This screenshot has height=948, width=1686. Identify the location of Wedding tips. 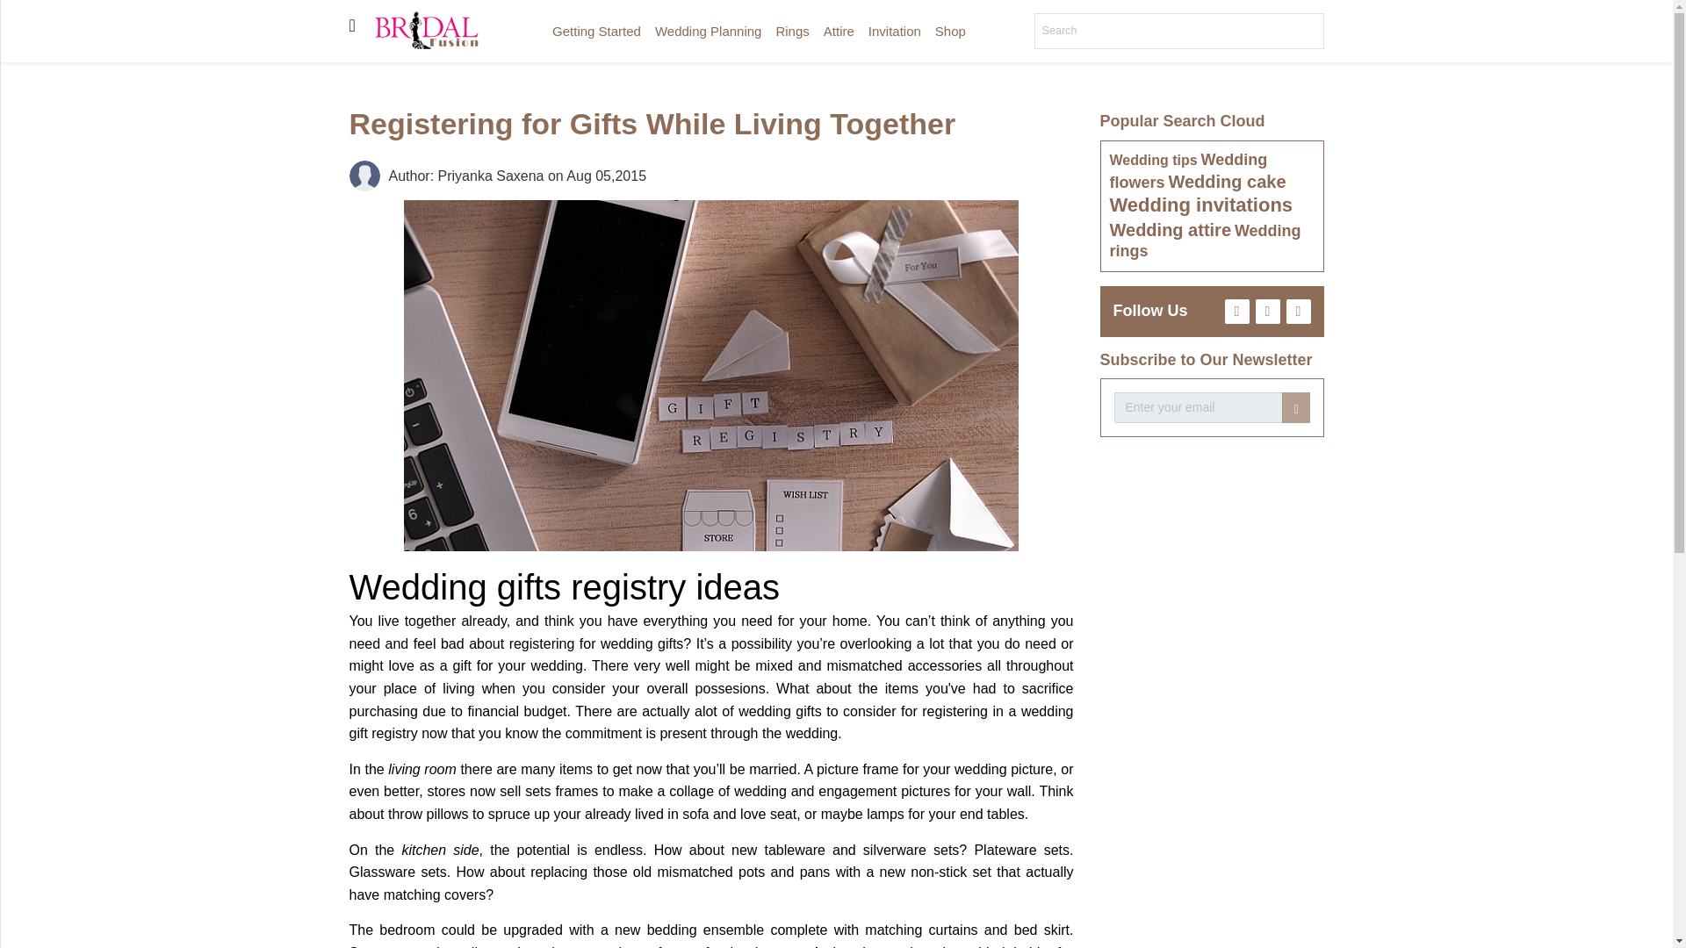
(1153, 160).